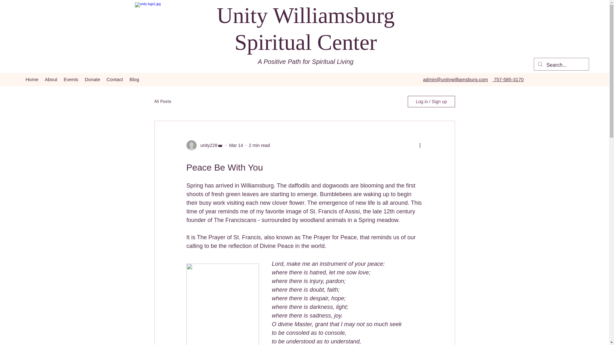 The width and height of the screenshot is (614, 345). What do you see at coordinates (51, 79) in the screenshot?
I see `About` at bounding box center [51, 79].